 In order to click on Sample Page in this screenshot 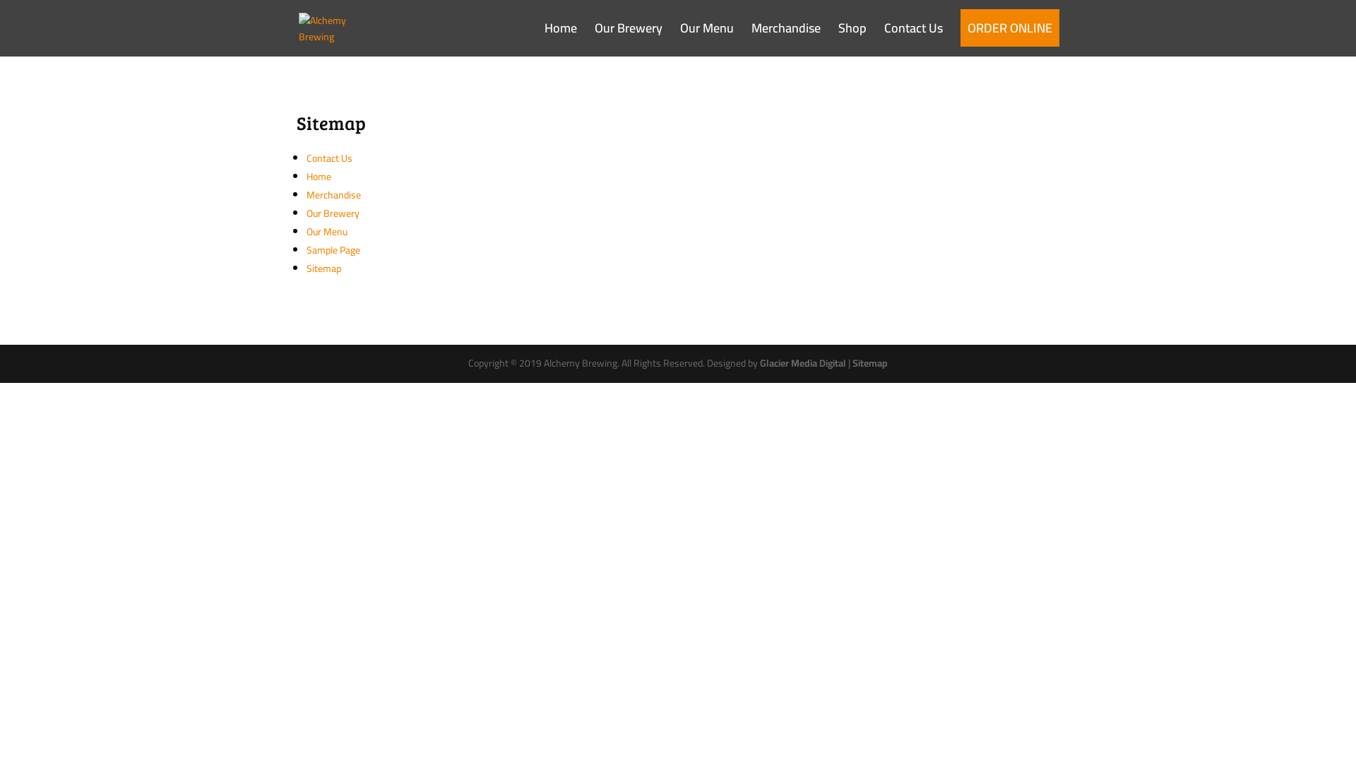, I will do `click(333, 250)`.